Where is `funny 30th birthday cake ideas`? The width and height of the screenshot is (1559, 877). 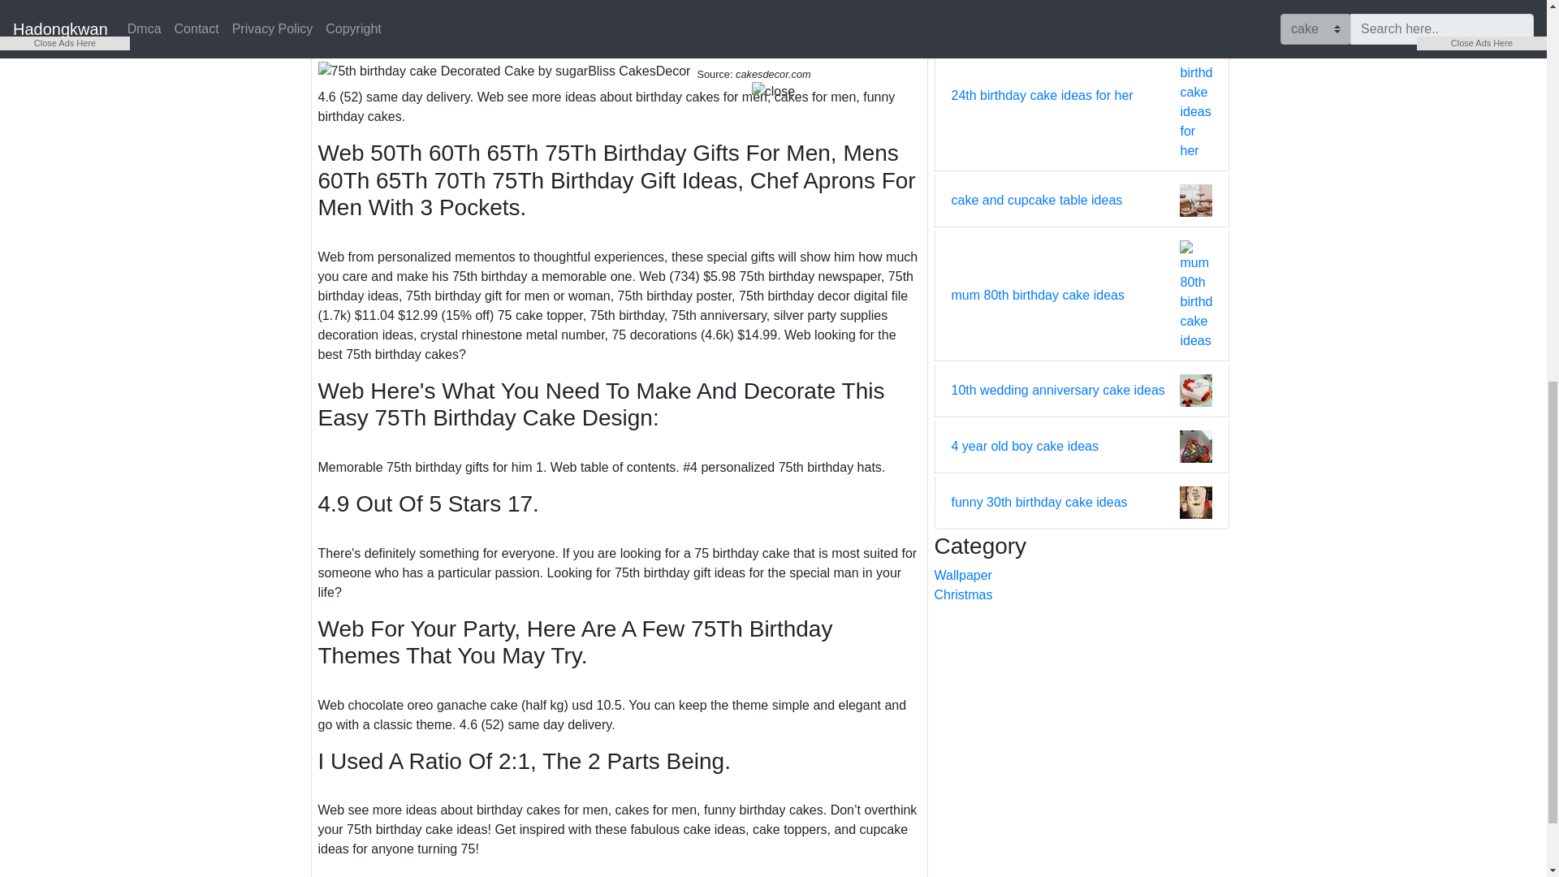
funny 30th birthday cake ideas is located at coordinates (1039, 502).